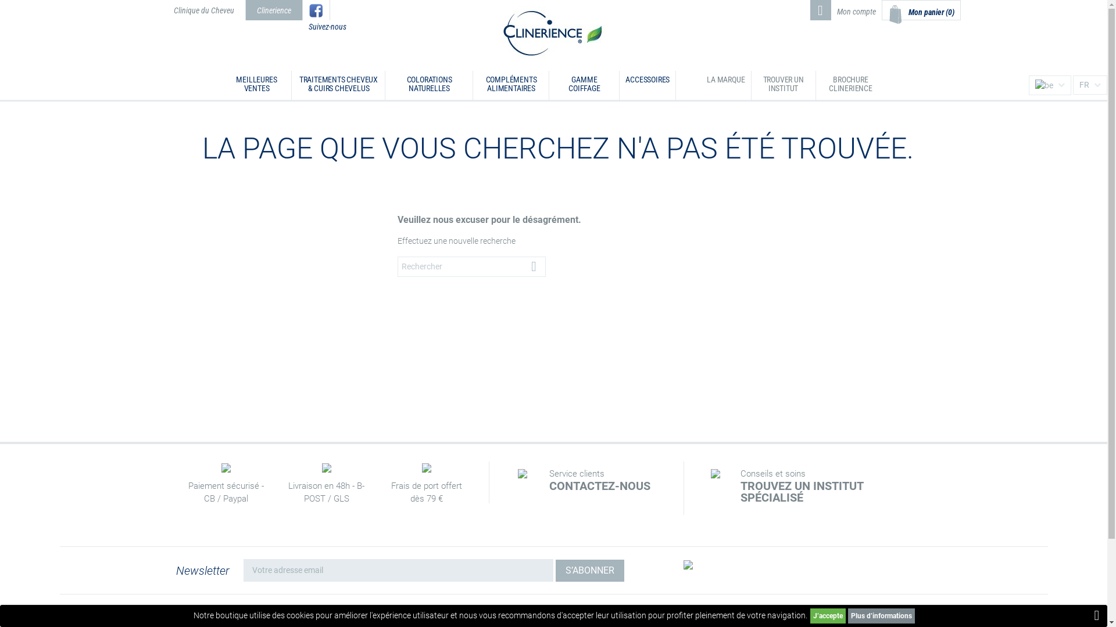 This screenshot has width=1116, height=627. What do you see at coordinates (204, 10) in the screenshot?
I see `Clinique du Cheveu` at bounding box center [204, 10].